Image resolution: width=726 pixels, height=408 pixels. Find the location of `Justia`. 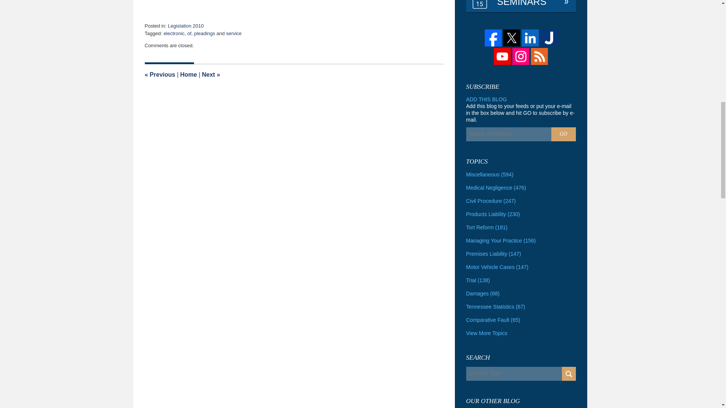

Justia is located at coordinates (548, 38).